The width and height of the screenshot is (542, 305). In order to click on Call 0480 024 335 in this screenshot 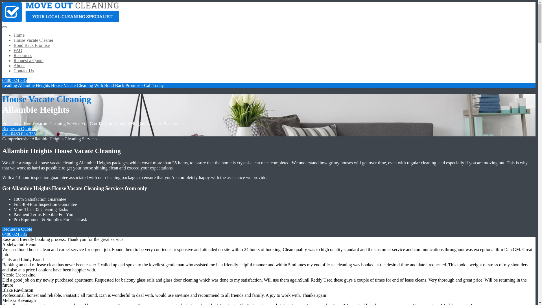, I will do `click(19, 134)`.